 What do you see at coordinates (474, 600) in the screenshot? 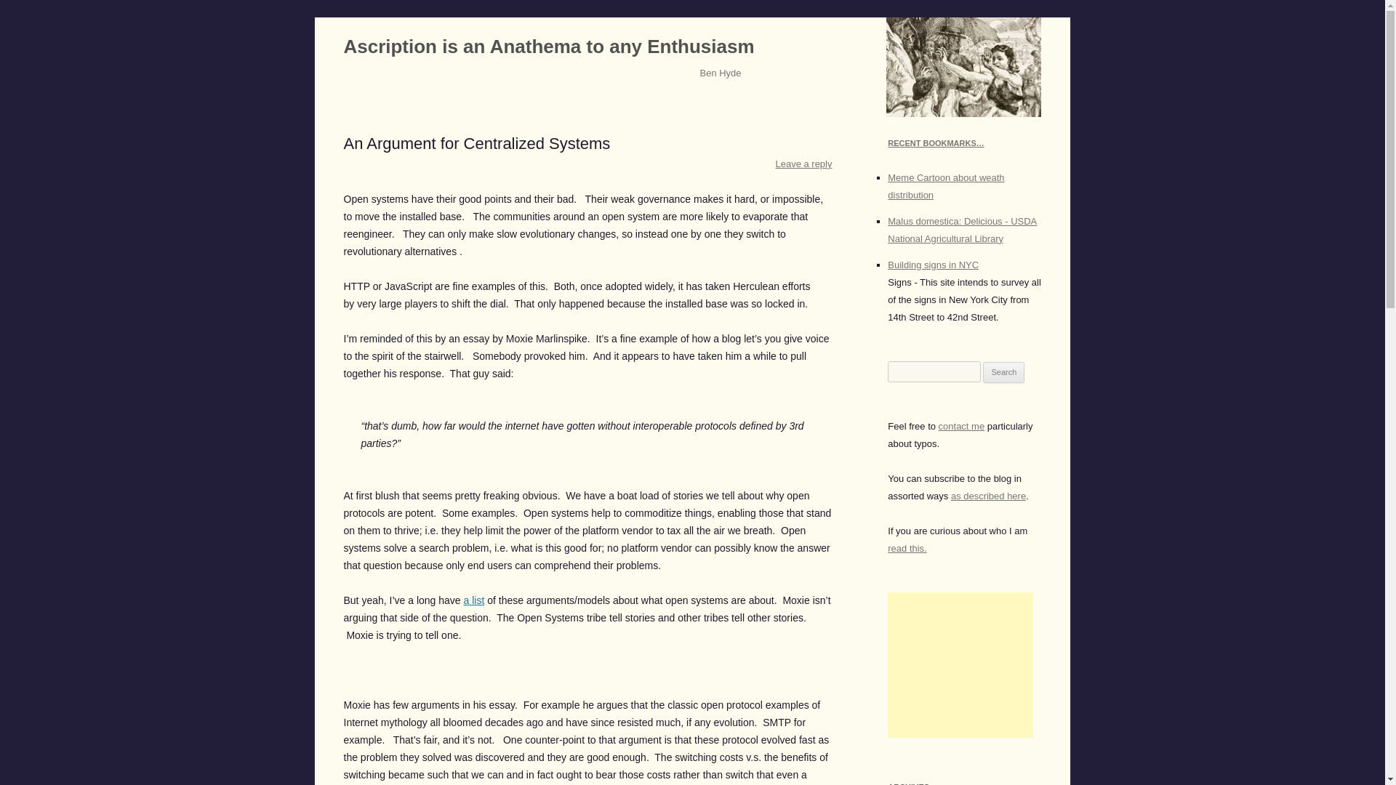
I see `a list` at bounding box center [474, 600].